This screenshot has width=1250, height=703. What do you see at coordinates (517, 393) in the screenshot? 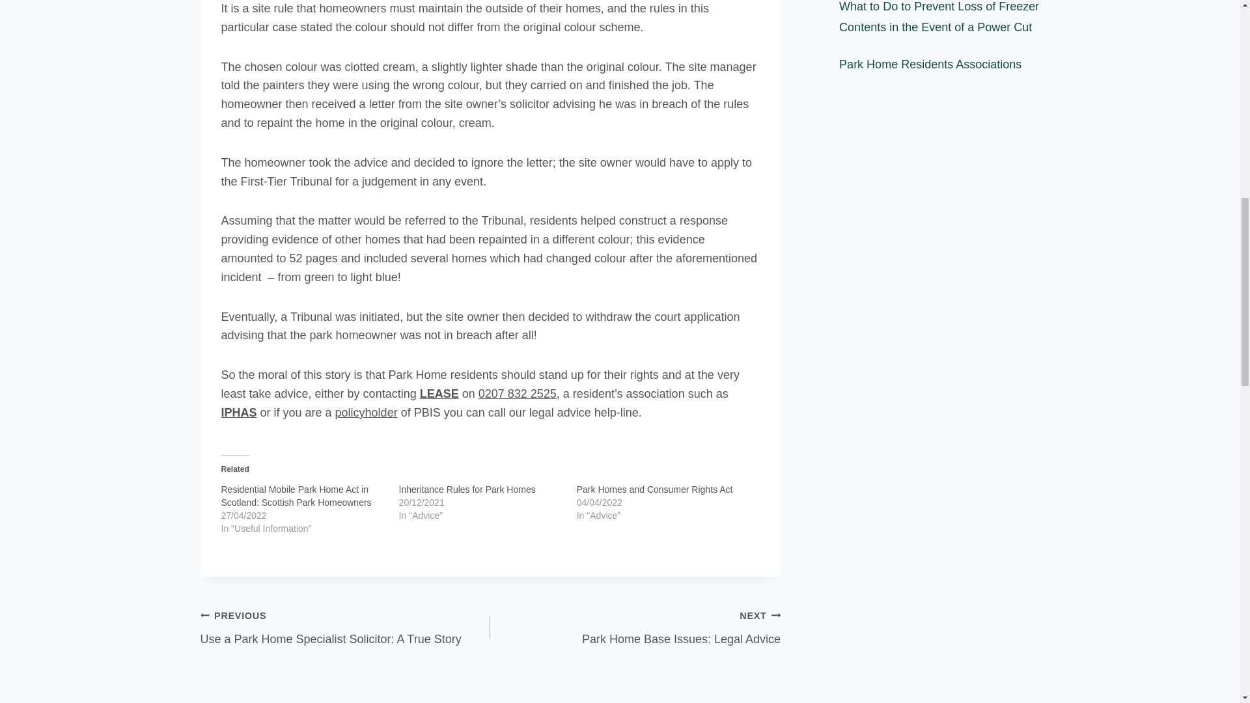
I see `Park Homes and Consumer Rights Act` at bounding box center [517, 393].